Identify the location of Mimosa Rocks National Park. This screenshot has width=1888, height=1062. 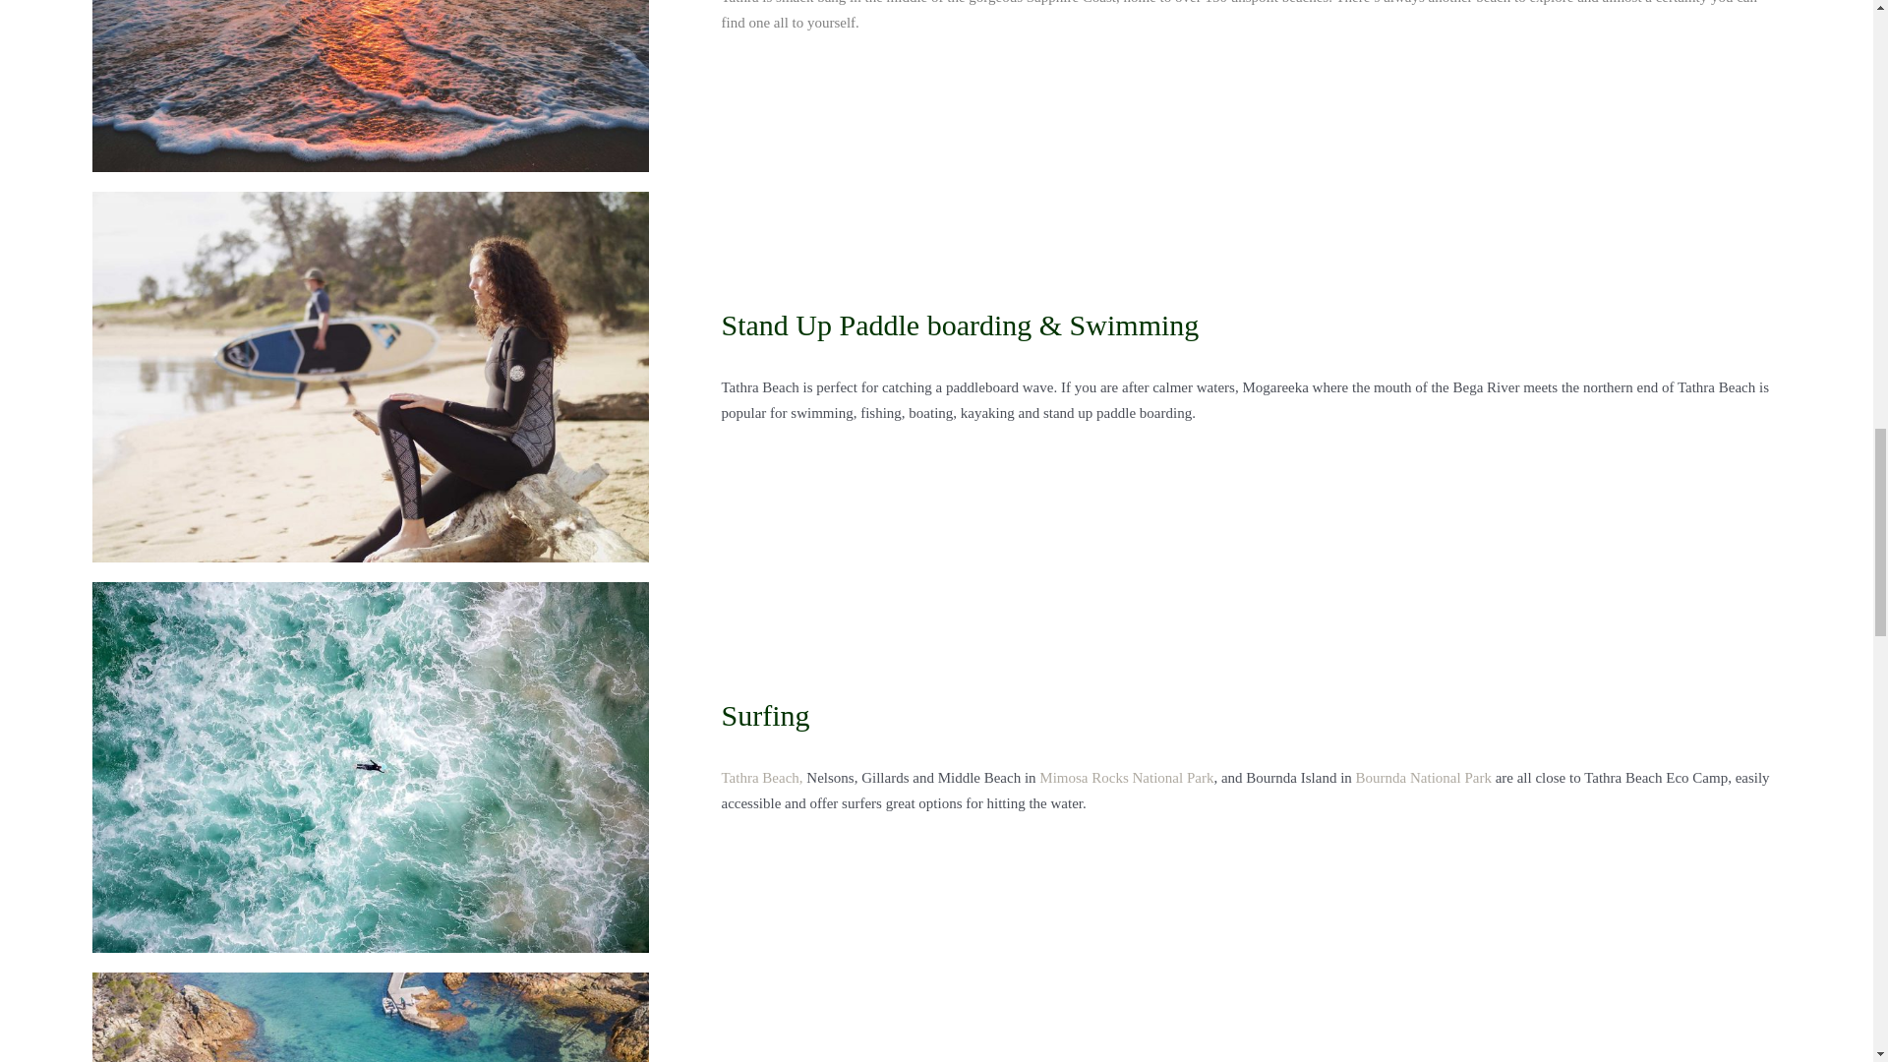
(1127, 778).